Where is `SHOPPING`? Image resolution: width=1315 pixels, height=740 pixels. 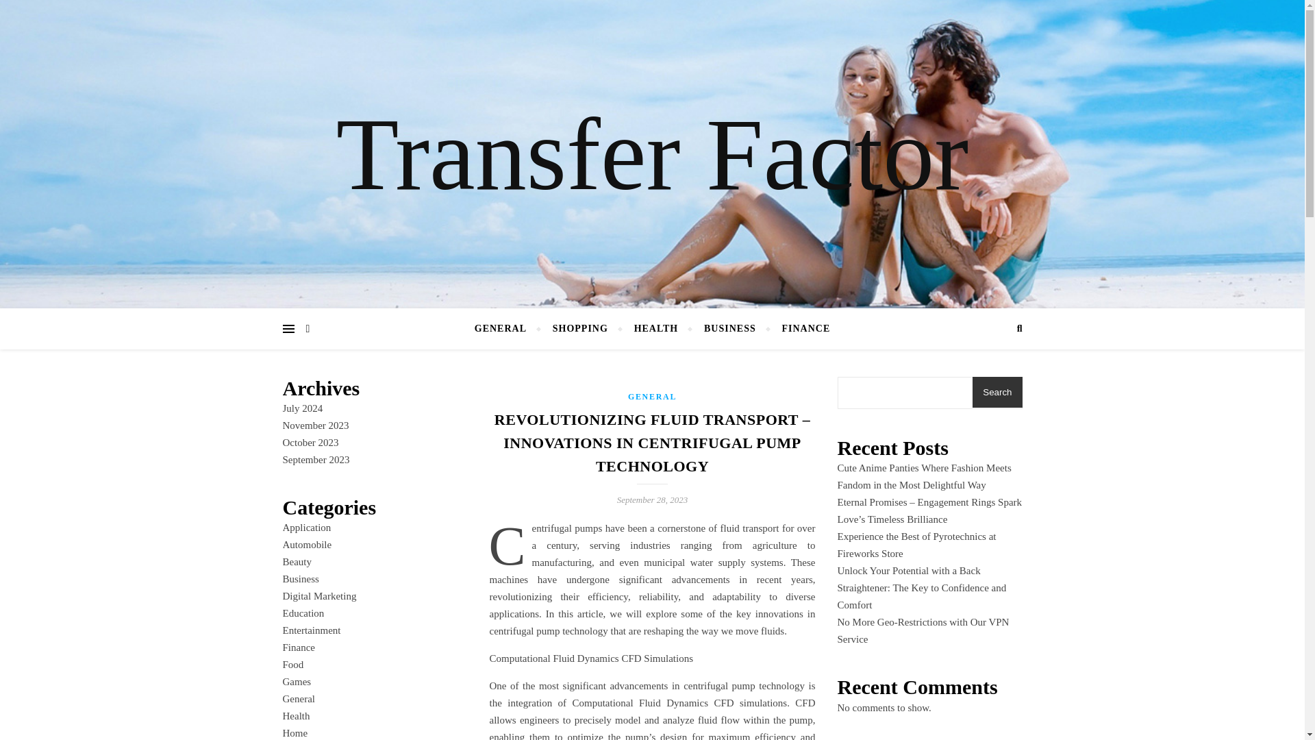 SHOPPING is located at coordinates (579, 329).